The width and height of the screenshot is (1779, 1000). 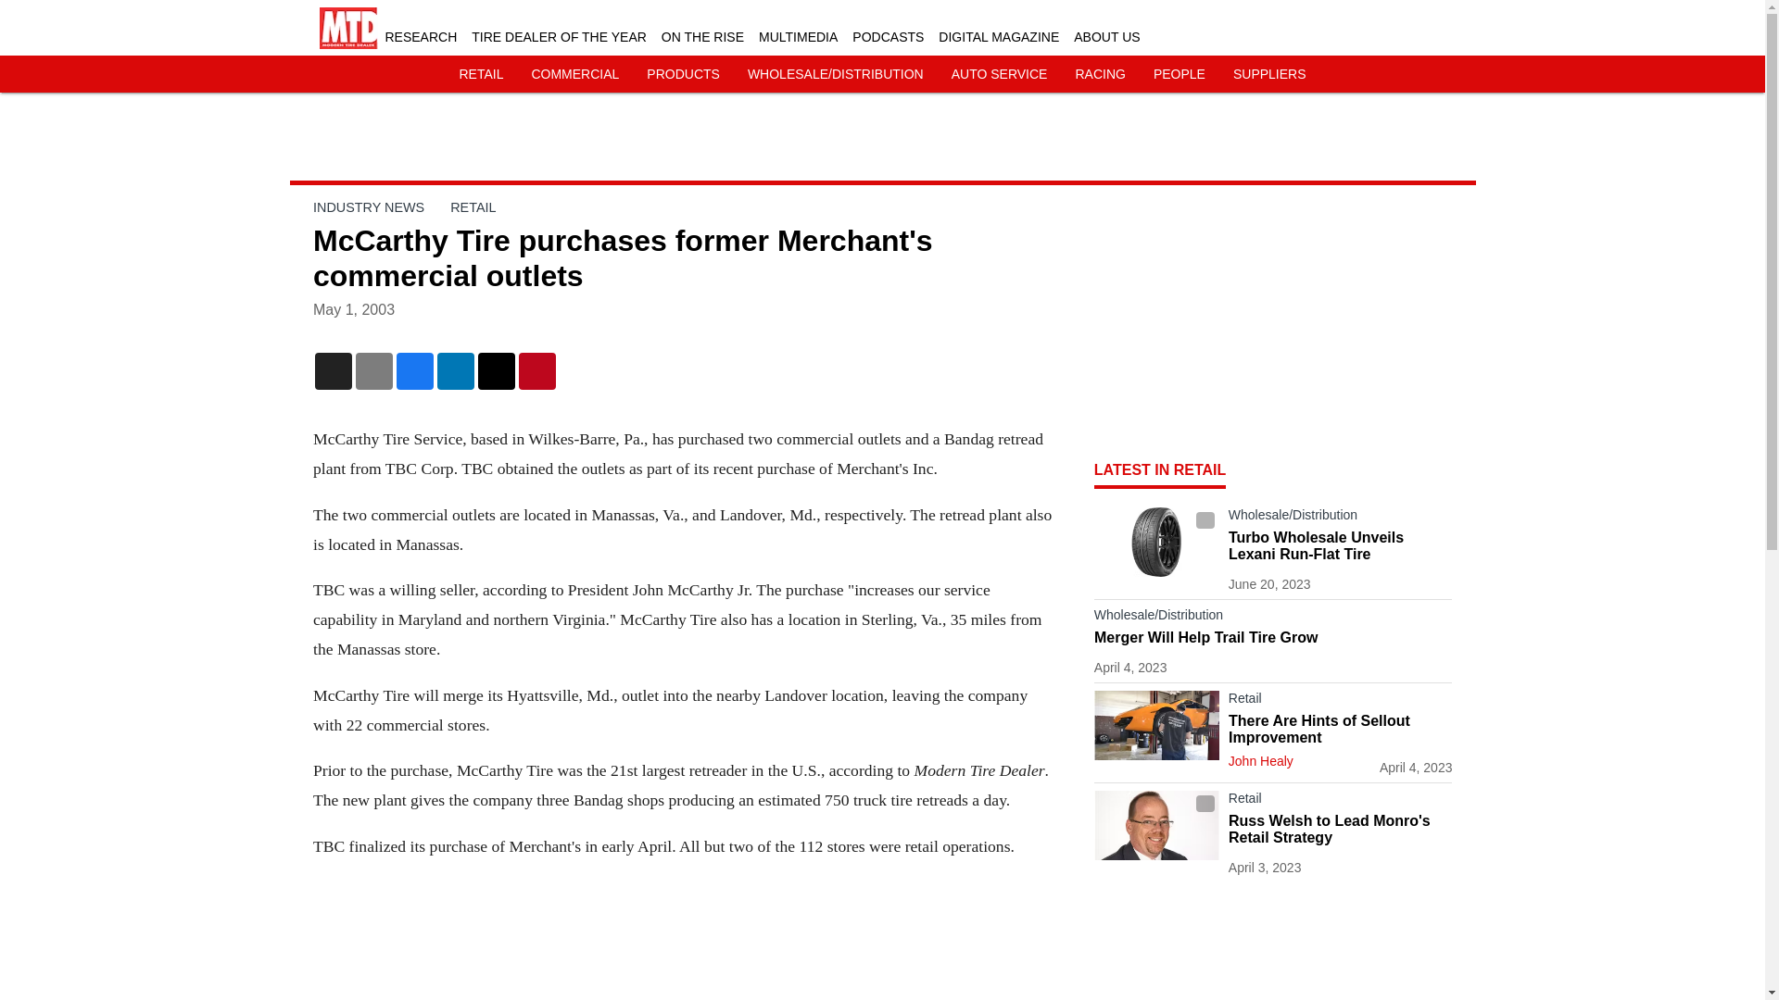 I want to click on Retail, so click(x=1341, y=702).